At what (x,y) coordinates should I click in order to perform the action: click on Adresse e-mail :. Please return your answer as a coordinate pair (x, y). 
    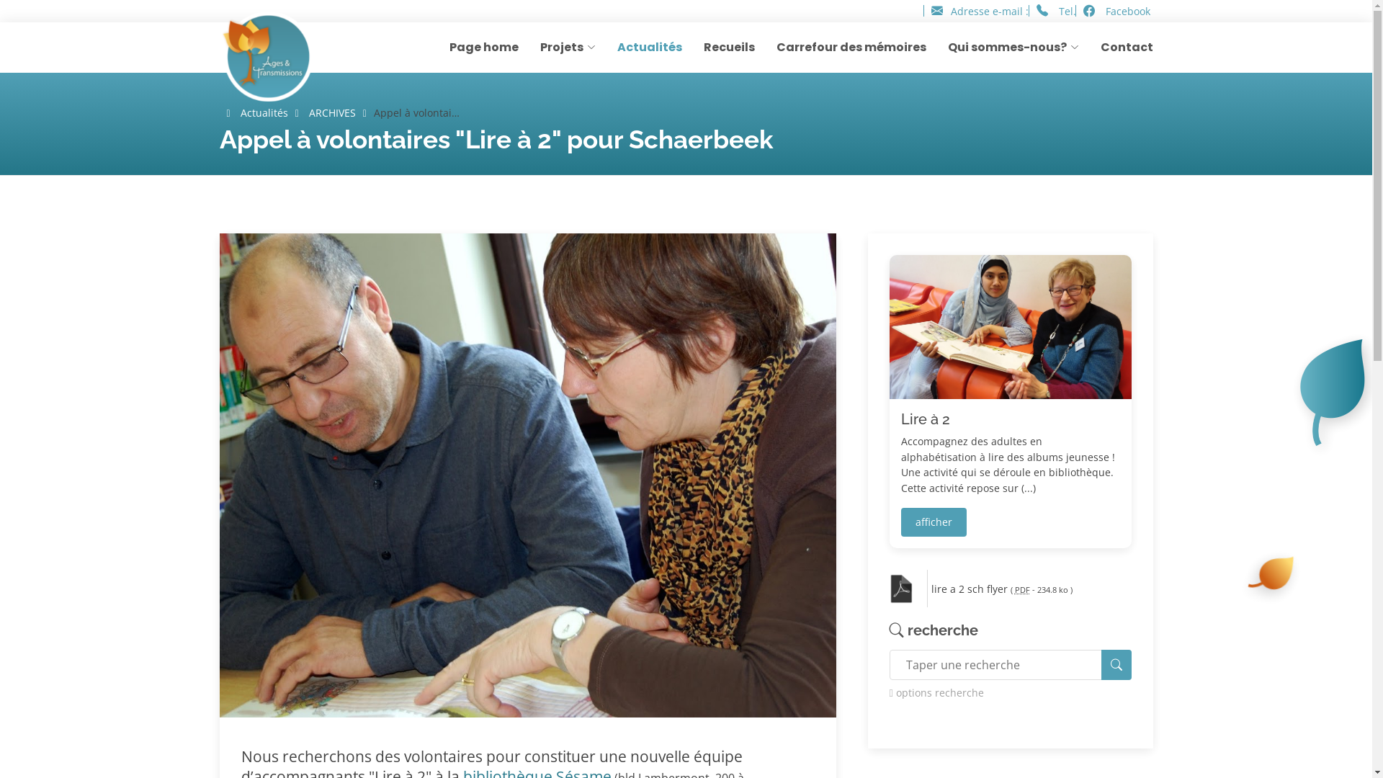
    Looking at the image, I should click on (937, 12).